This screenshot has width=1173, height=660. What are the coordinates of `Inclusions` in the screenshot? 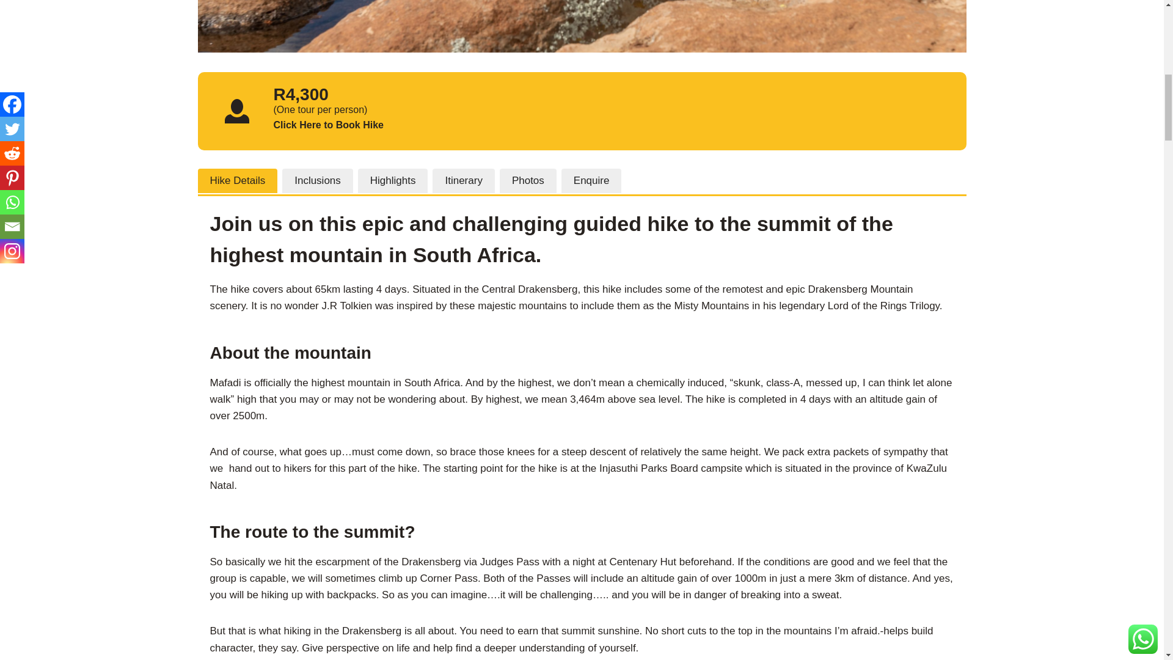 It's located at (318, 181).